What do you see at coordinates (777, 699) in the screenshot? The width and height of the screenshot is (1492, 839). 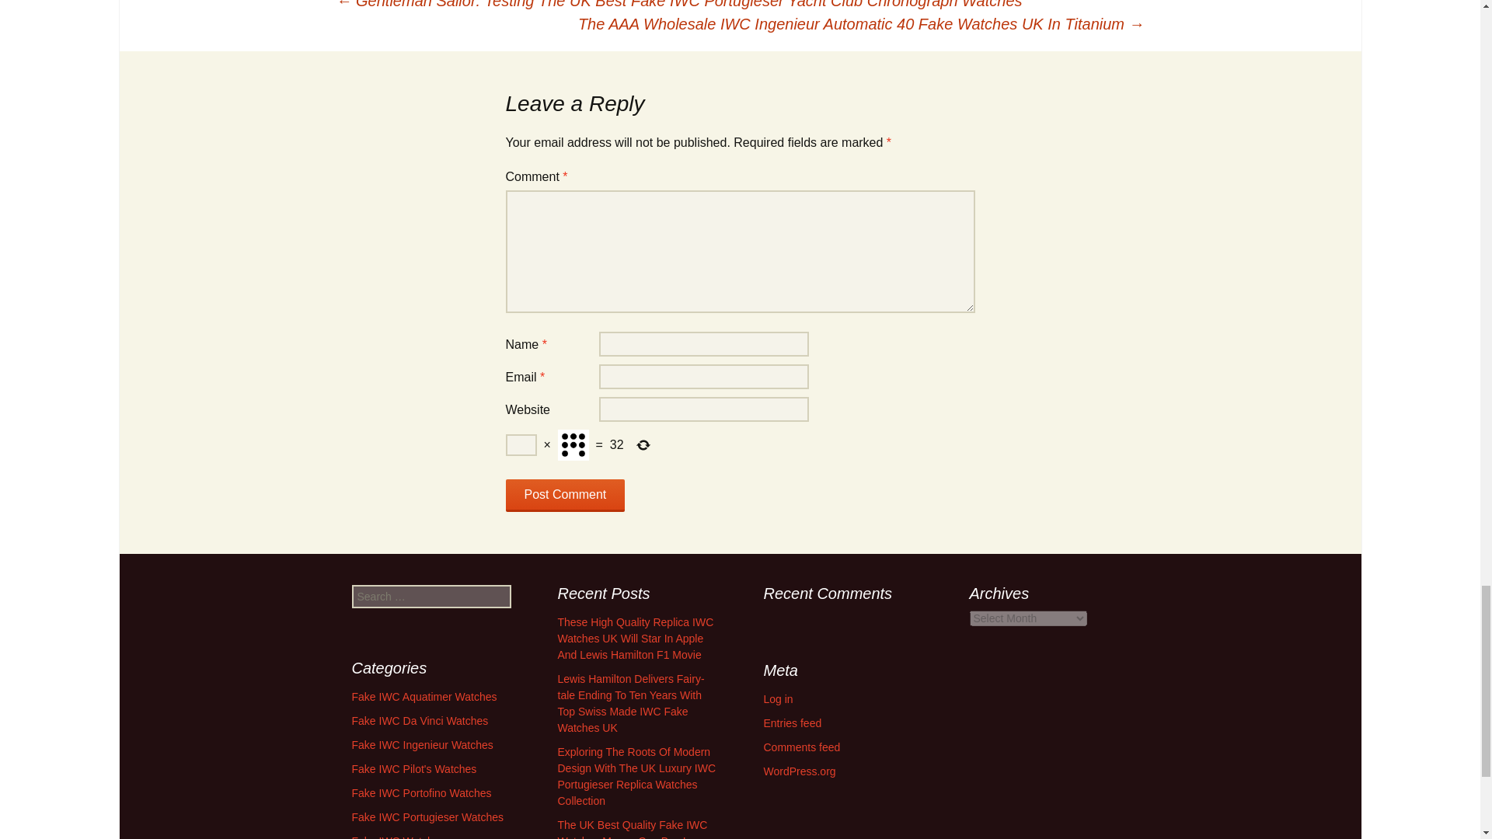 I see `Log in` at bounding box center [777, 699].